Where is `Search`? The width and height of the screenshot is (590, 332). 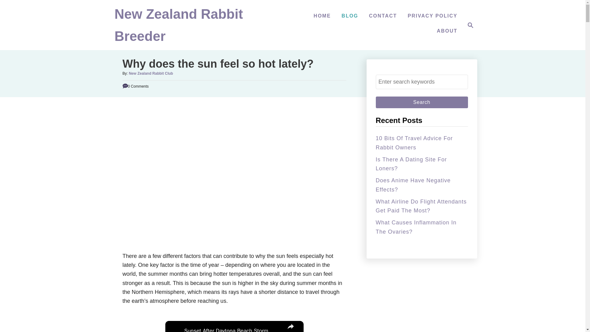 Search is located at coordinates (422, 102).